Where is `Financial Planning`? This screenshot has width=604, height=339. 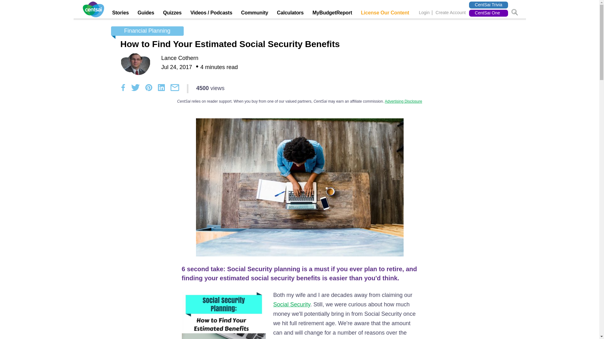
Financial Planning is located at coordinates (147, 31).